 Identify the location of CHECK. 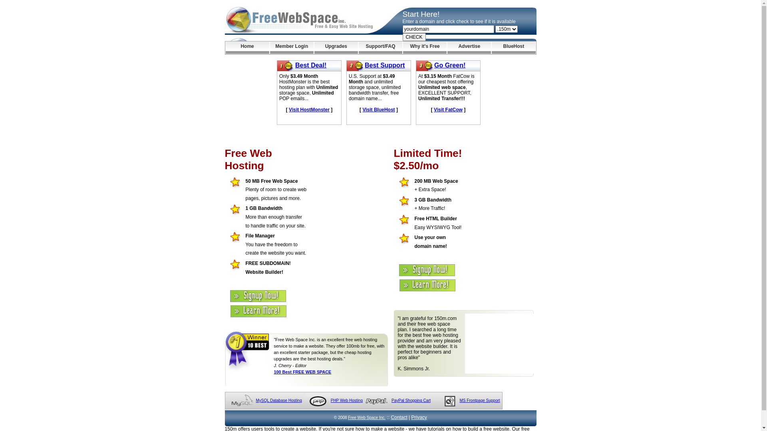
(414, 37).